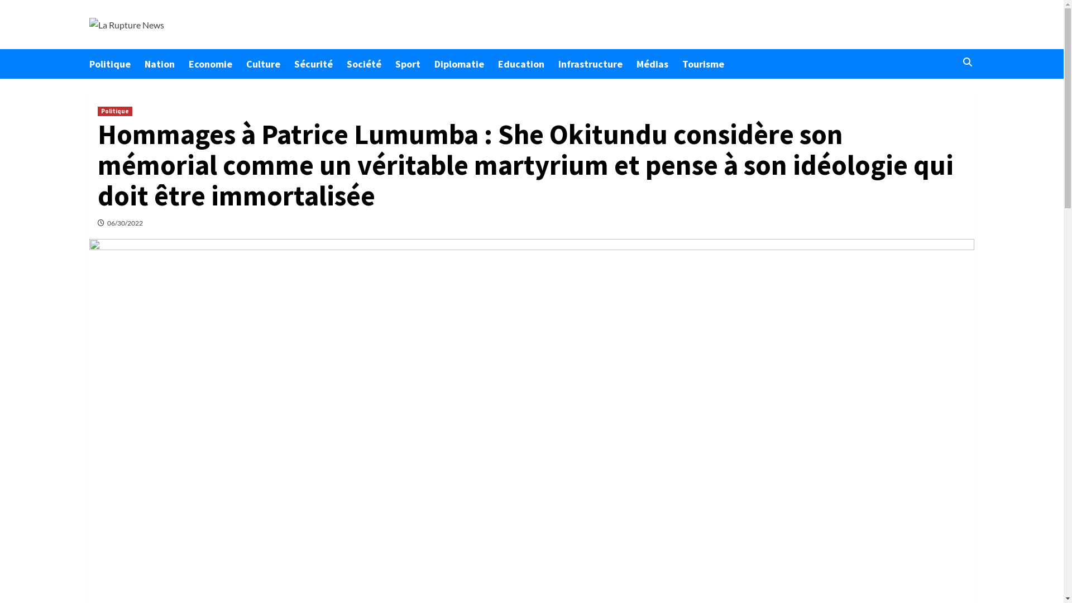 This screenshot has width=1072, height=603. Describe the element at coordinates (597, 64) in the screenshot. I see `Infrastructure` at that location.